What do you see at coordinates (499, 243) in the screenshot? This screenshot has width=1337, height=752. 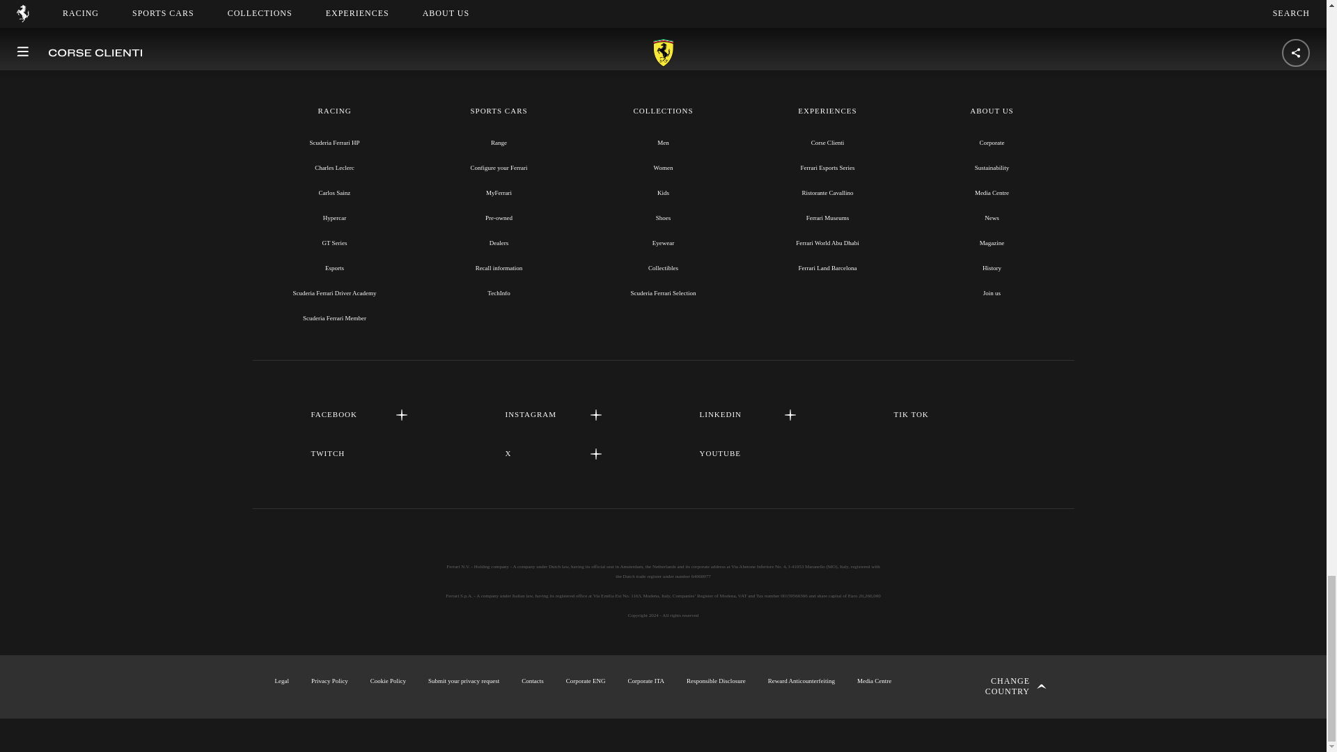 I see `Dealers` at bounding box center [499, 243].